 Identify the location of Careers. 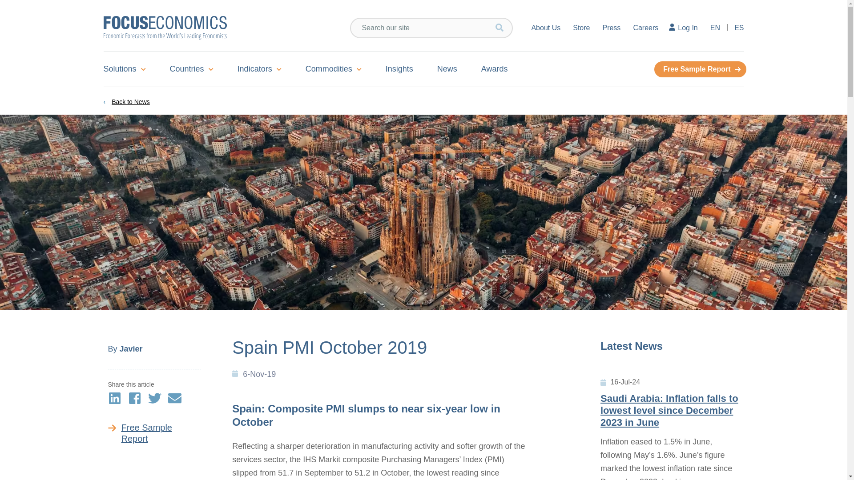
(645, 28).